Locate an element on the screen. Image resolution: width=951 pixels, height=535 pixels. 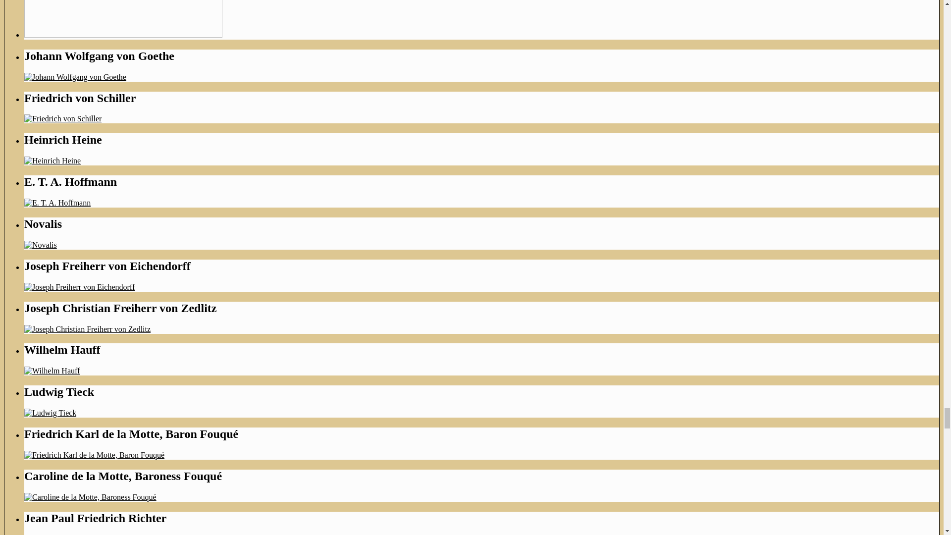
Novalis is located at coordinates (41, 245).